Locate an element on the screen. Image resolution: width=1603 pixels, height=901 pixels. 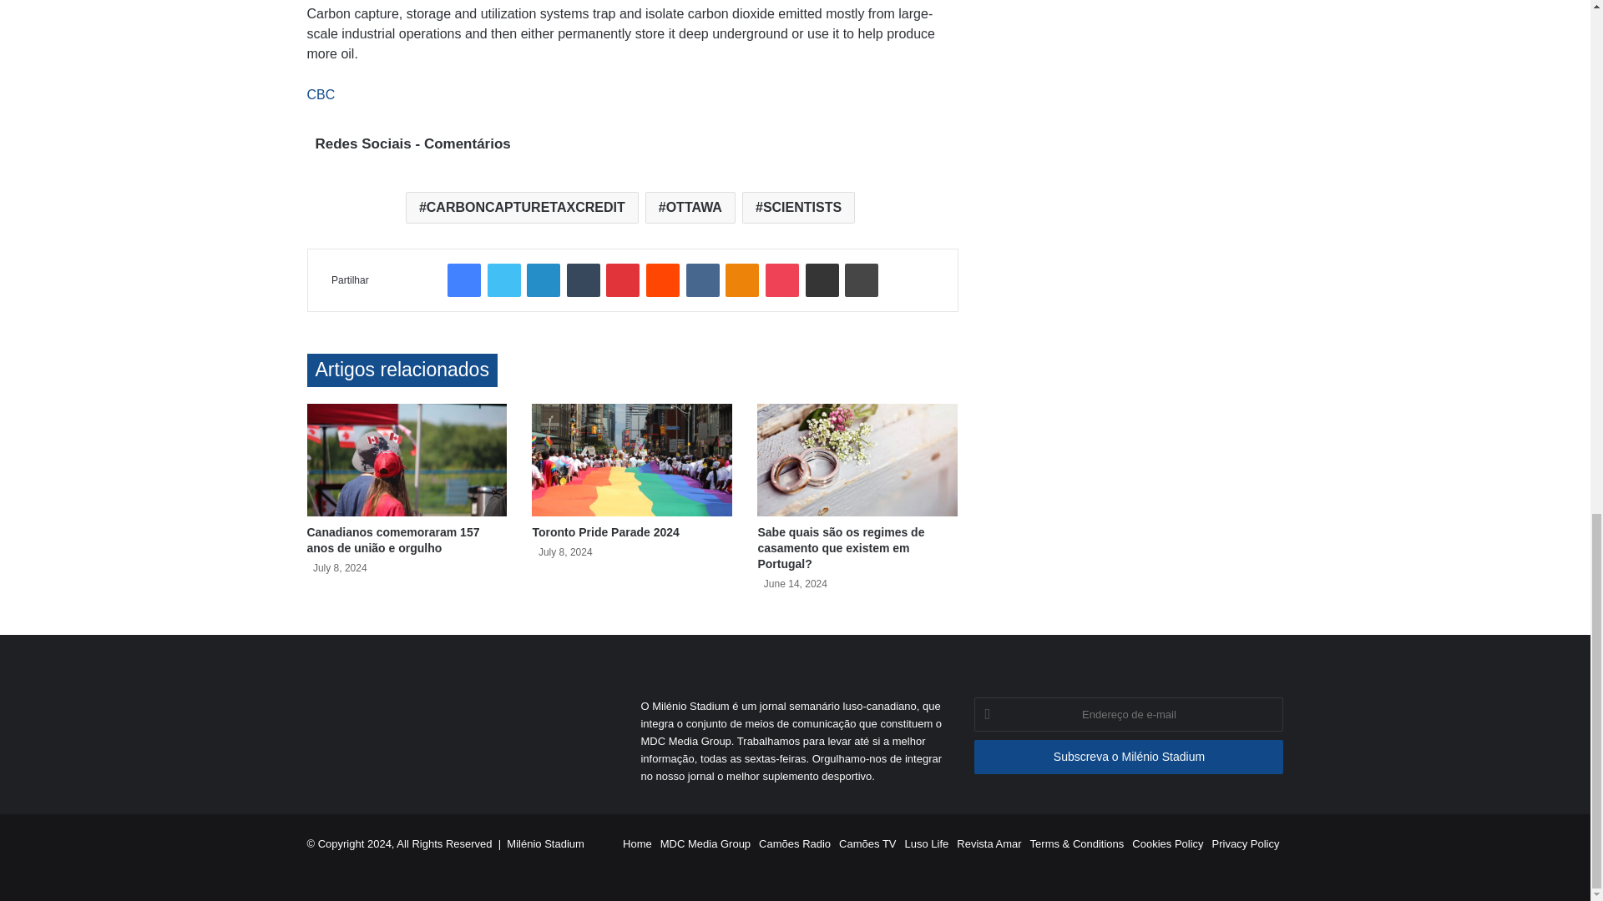
Pinterest is located at coordinates (623, 280).